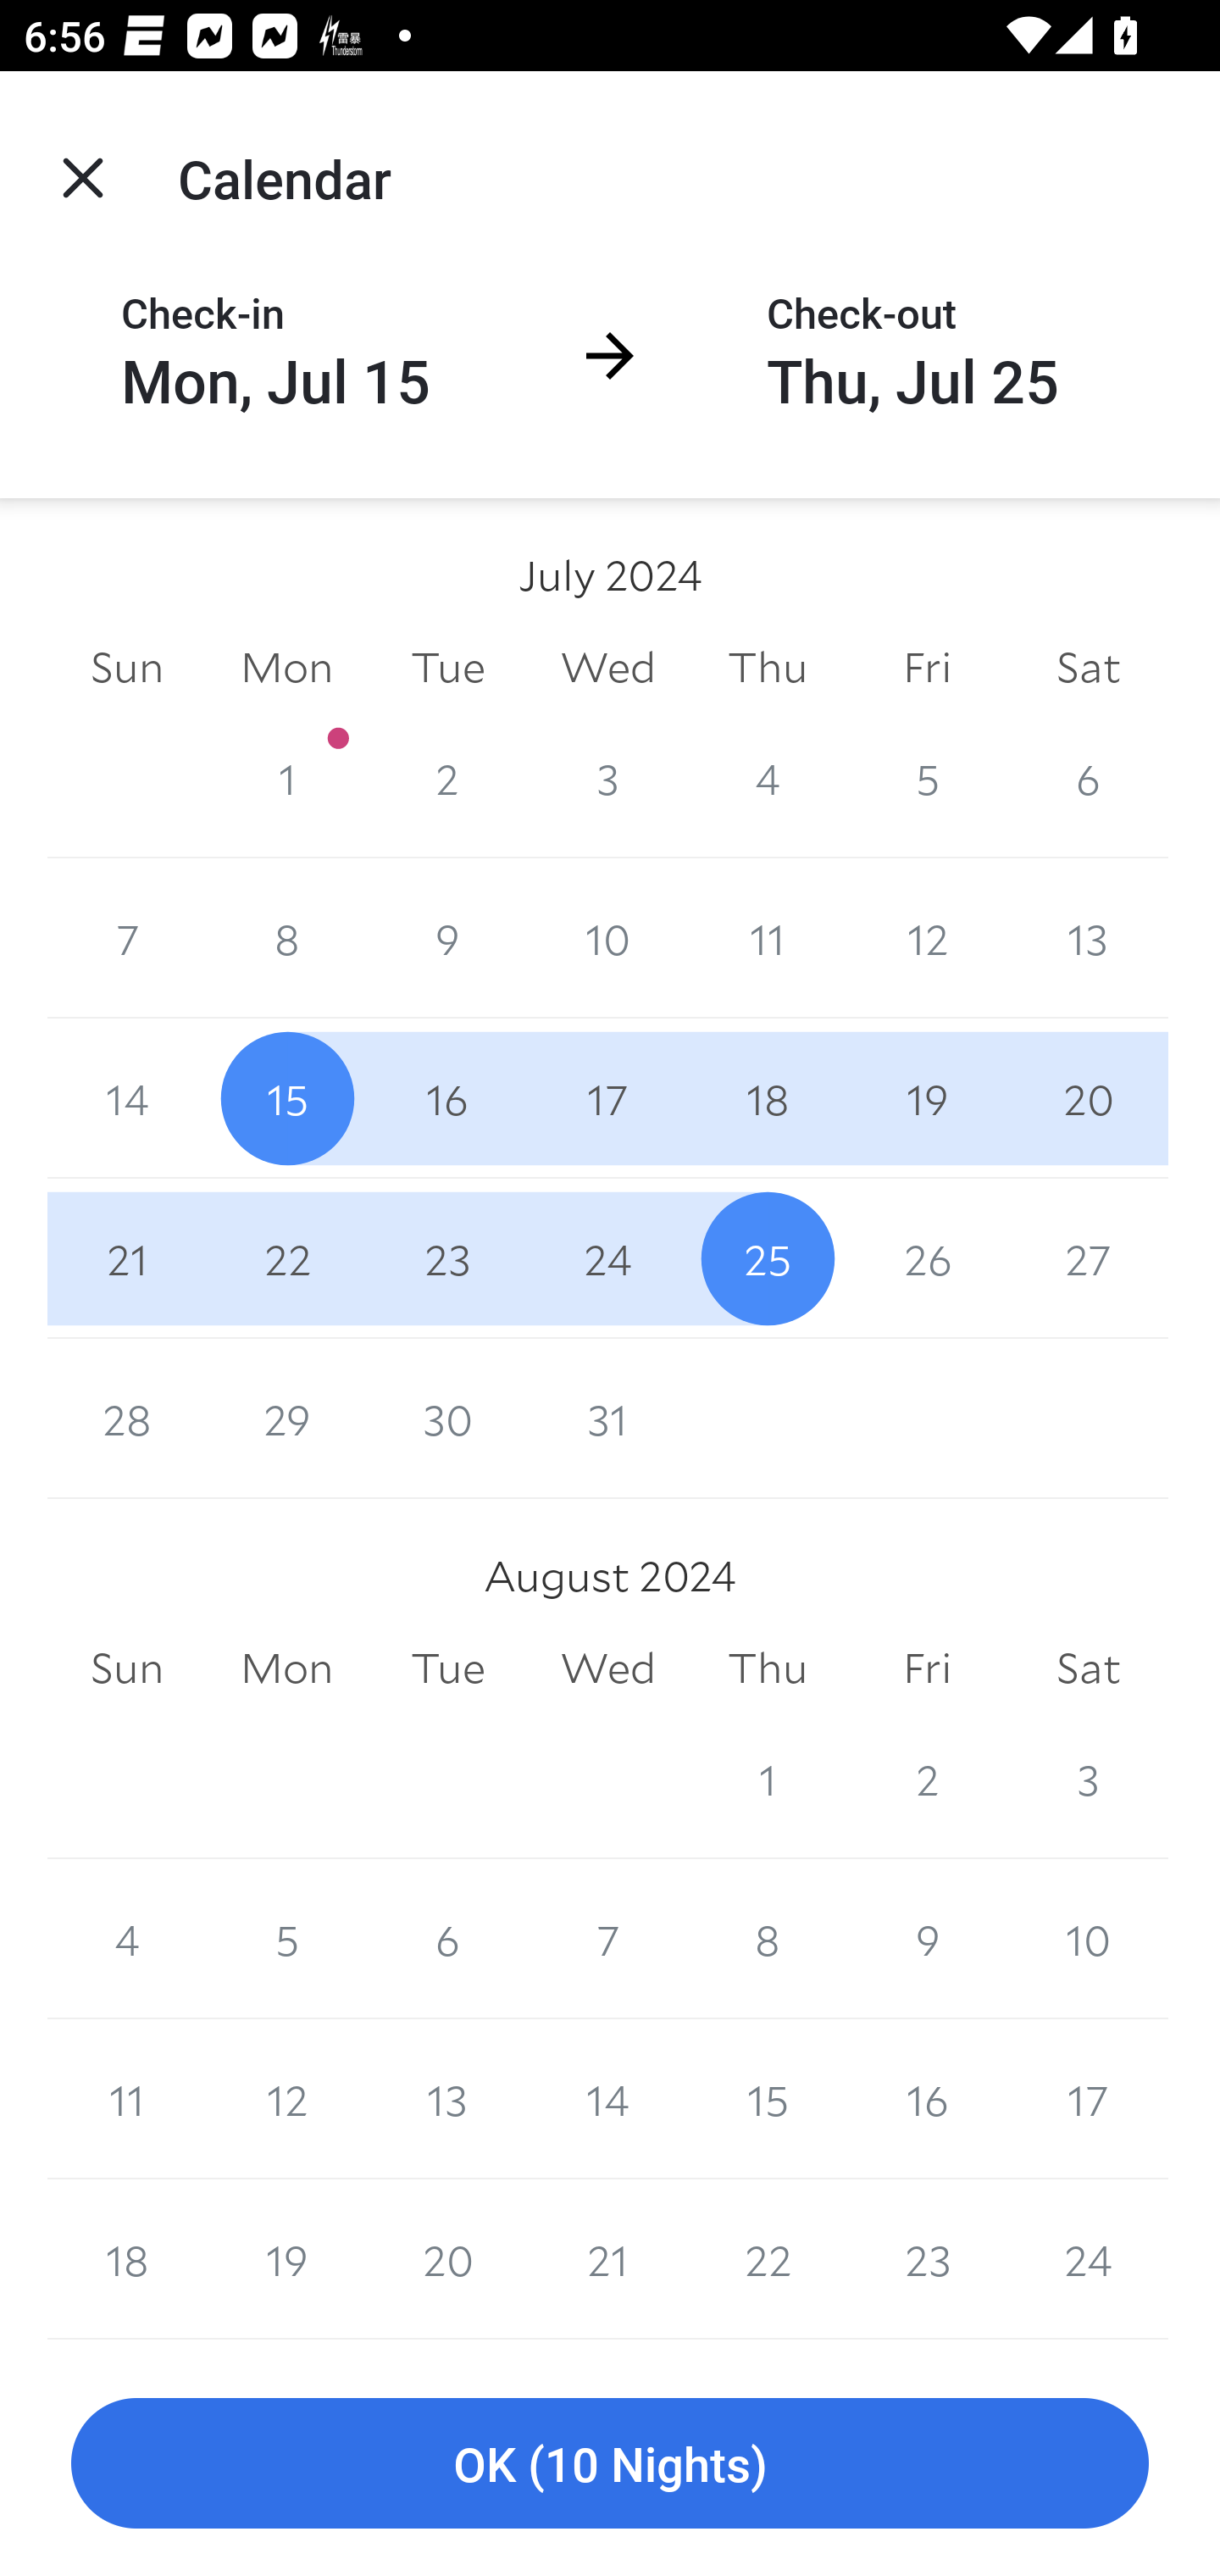 This screenshot has width=1220, height=2576. Describe the element at coordinates (768, 937) in the screenshot. I see `11 11 July 2024` at that location.